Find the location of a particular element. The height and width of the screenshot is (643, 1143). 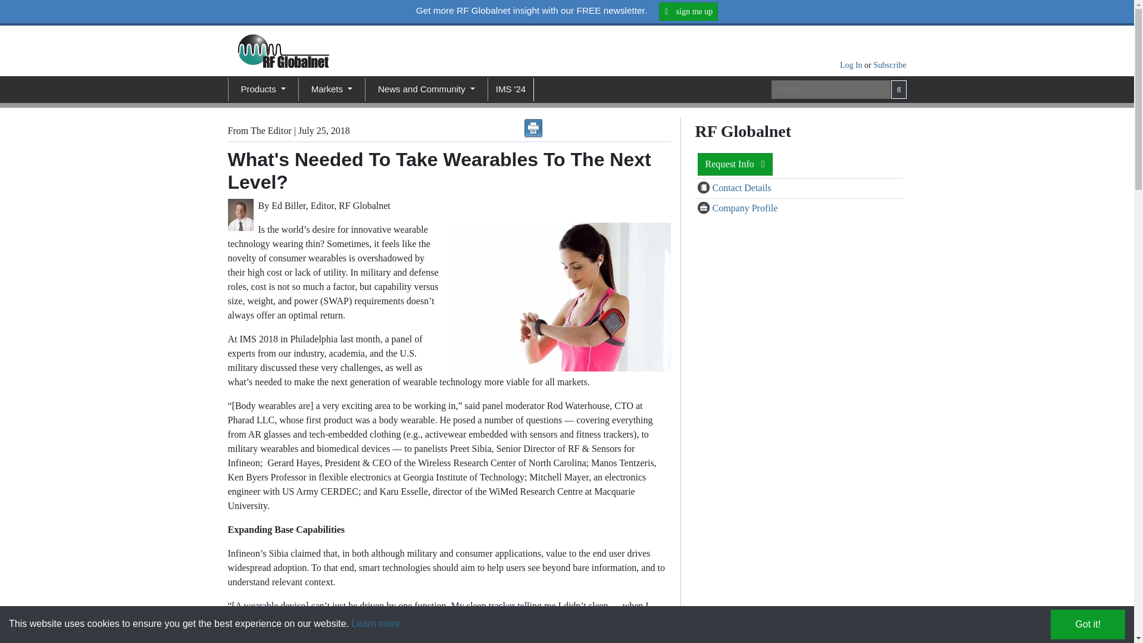

sign me up is located at coordinates (688, 11).